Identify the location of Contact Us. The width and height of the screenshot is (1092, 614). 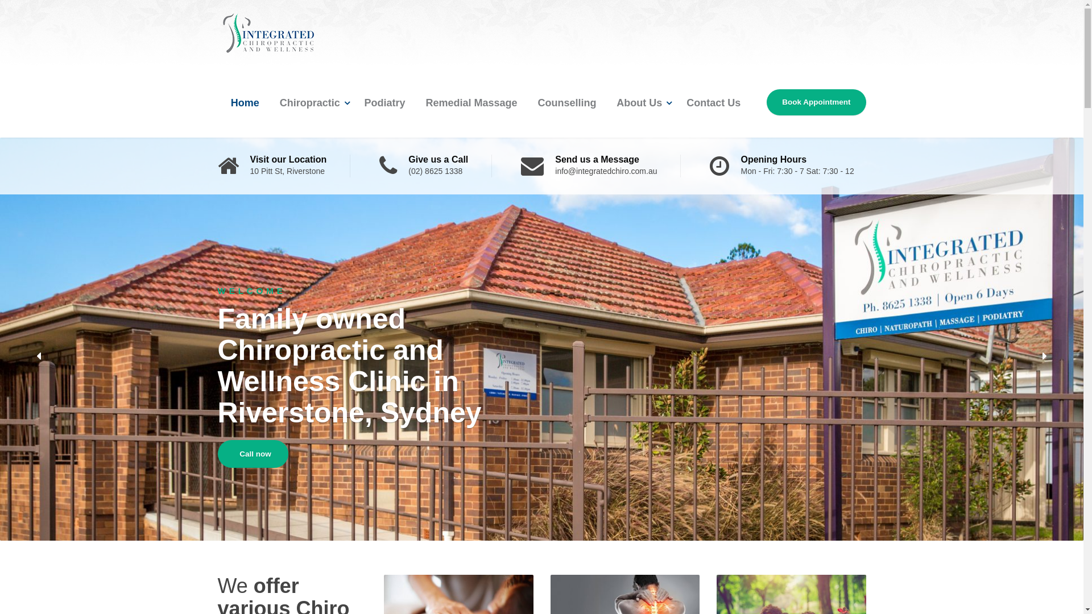
(713, 103).